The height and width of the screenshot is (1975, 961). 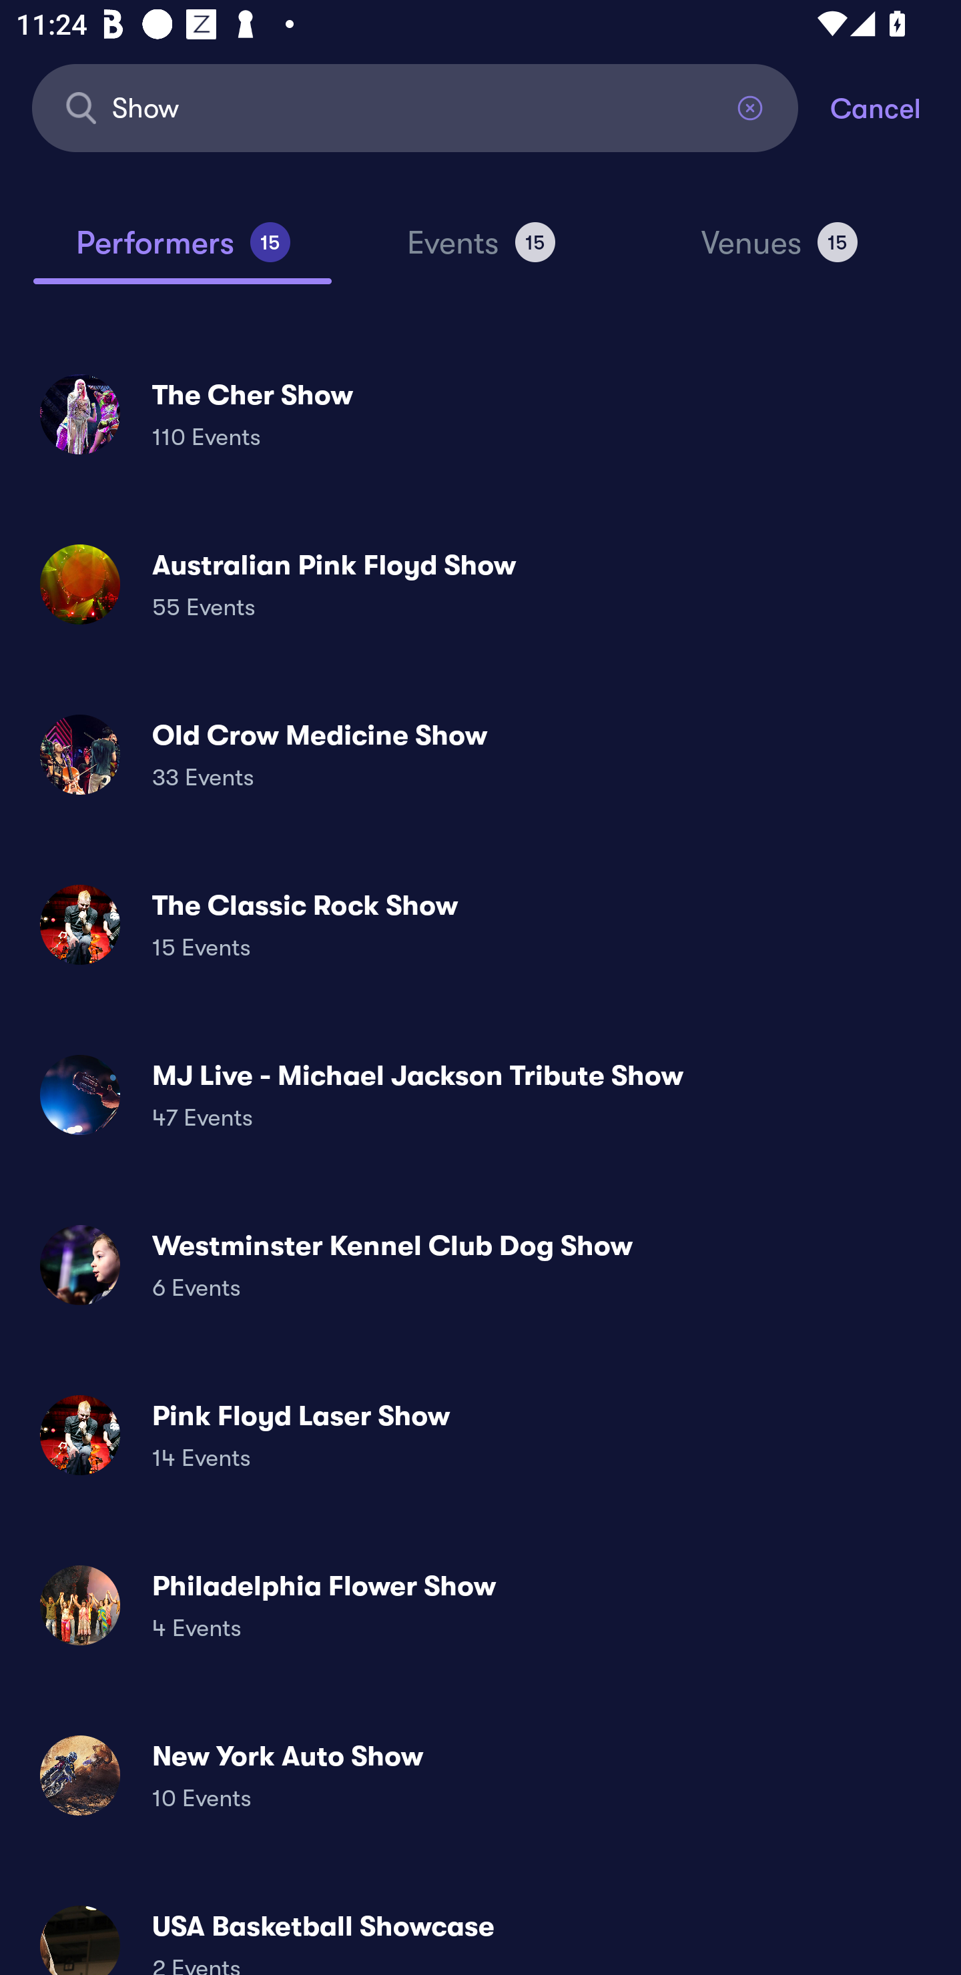 I want to click on Show Find, so click(x=415, y=107).